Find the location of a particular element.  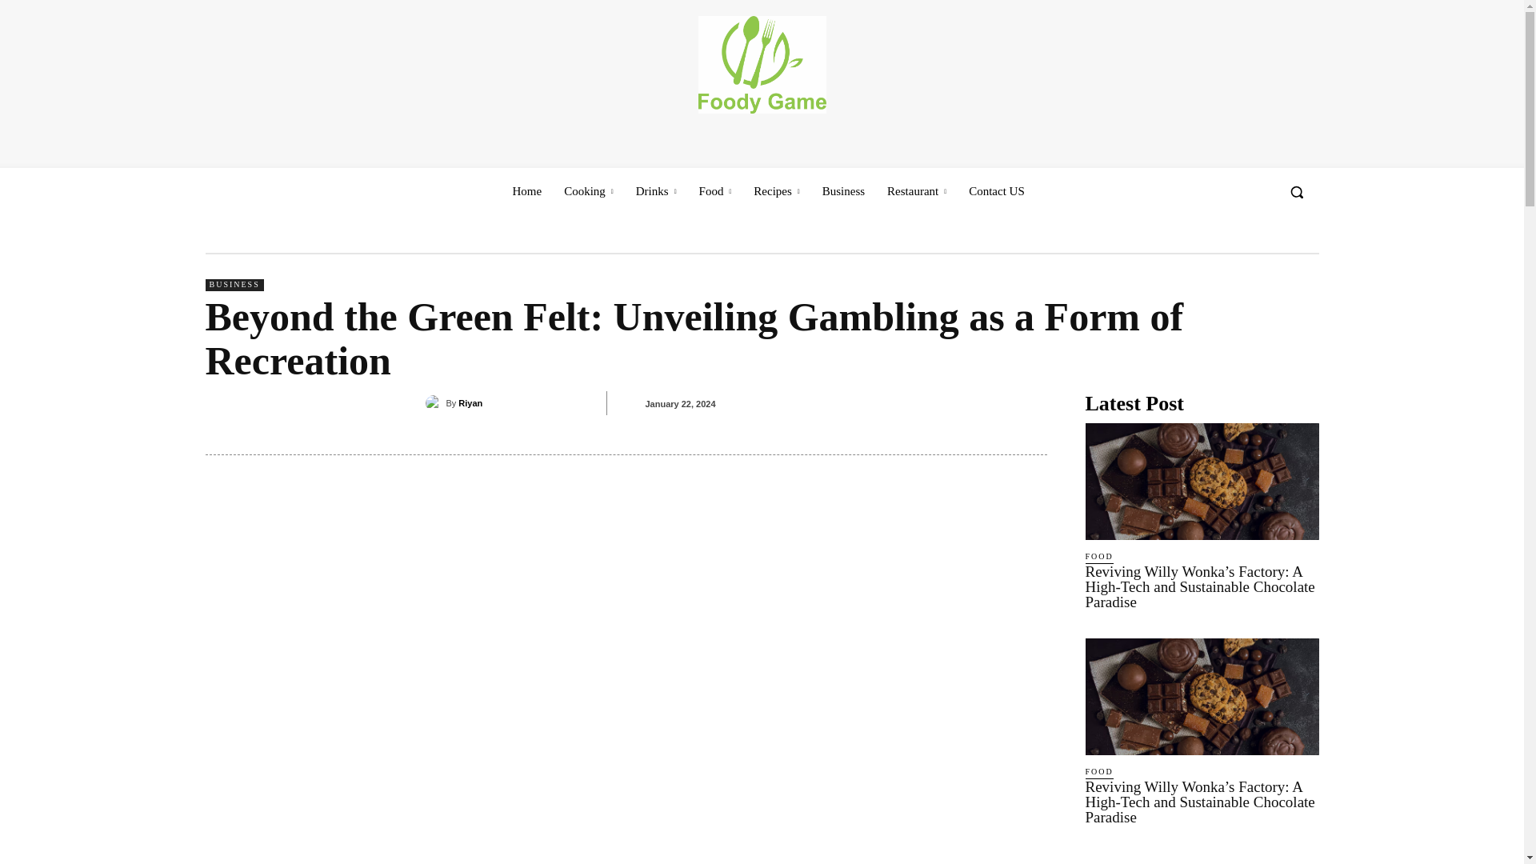

Home is located at coordinates (526, 190).